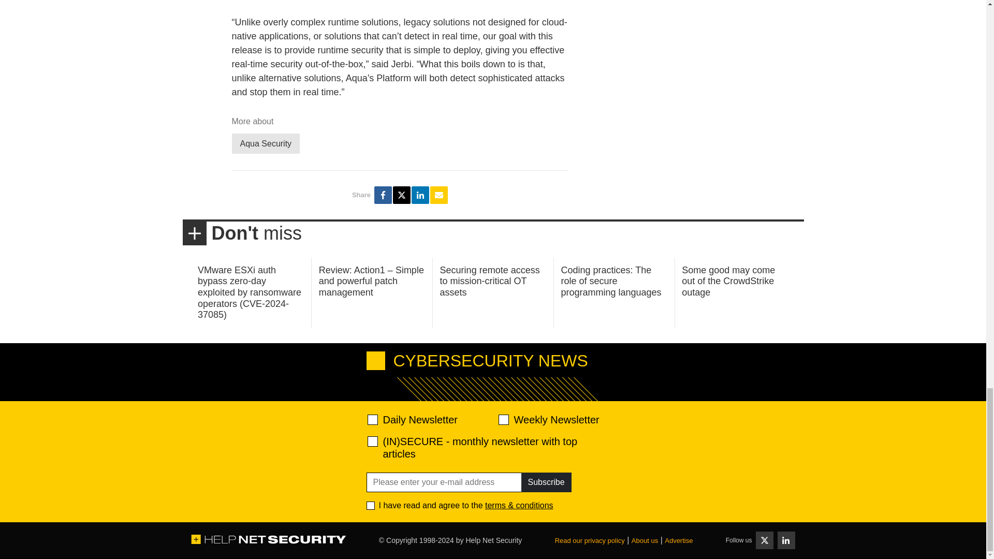 The height and width of the screenshot is (559, 994). What do you see at coordinates (373, 419) in the screenshot?
I see `520ac2f639` at bounding box center [373, 419].